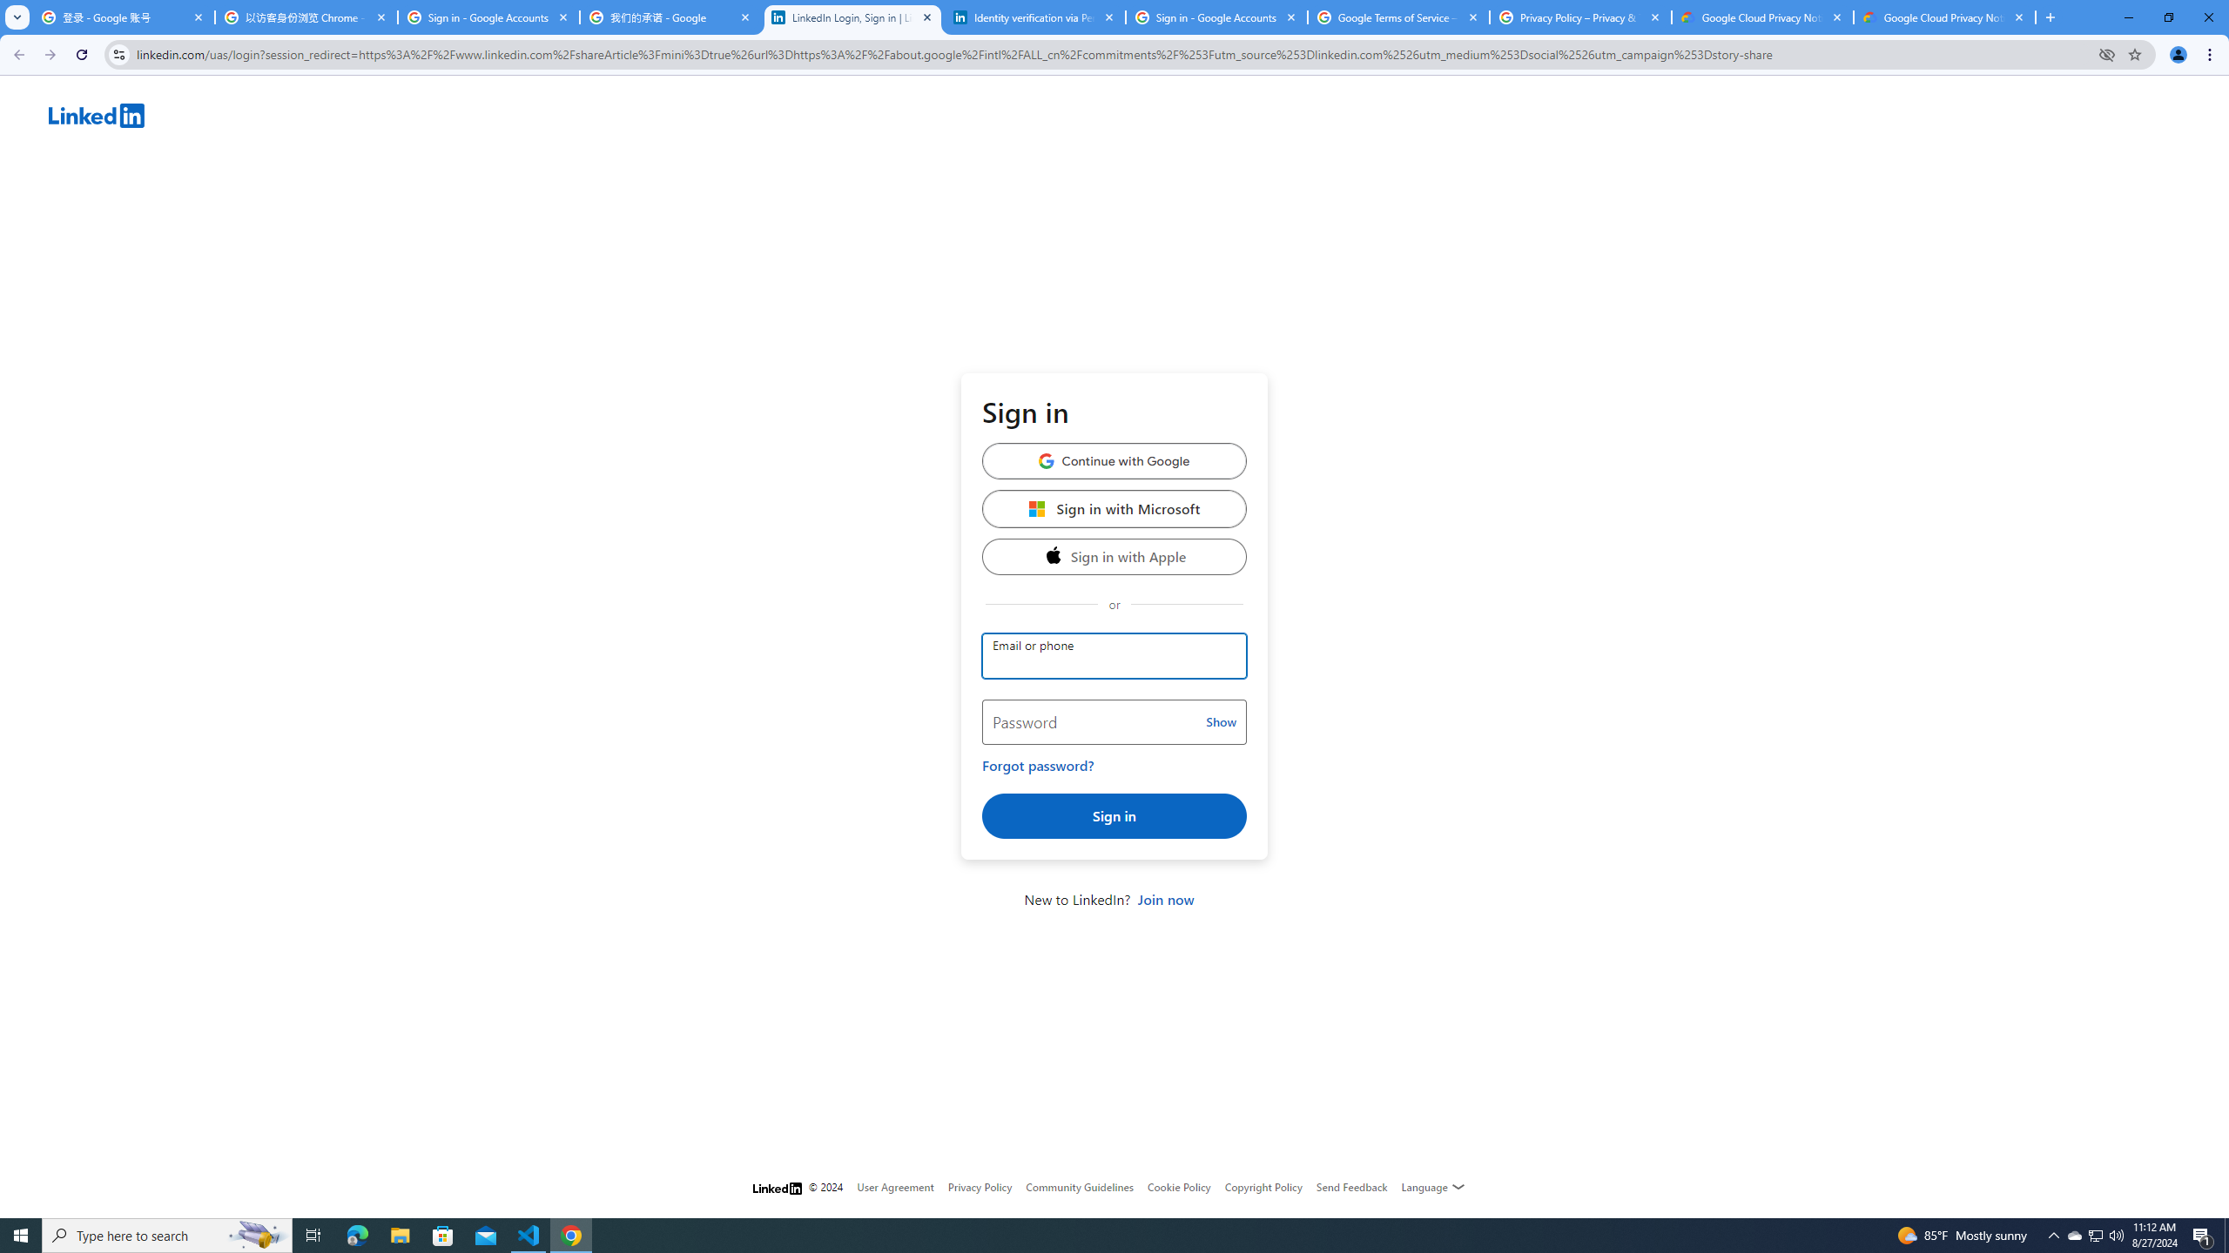 This screenshot has height=1253, width=2229. What do you see at coordinates (1038, 766) in the screenshot?
I see `Forgot password?` at bounding box center [1038, 766].